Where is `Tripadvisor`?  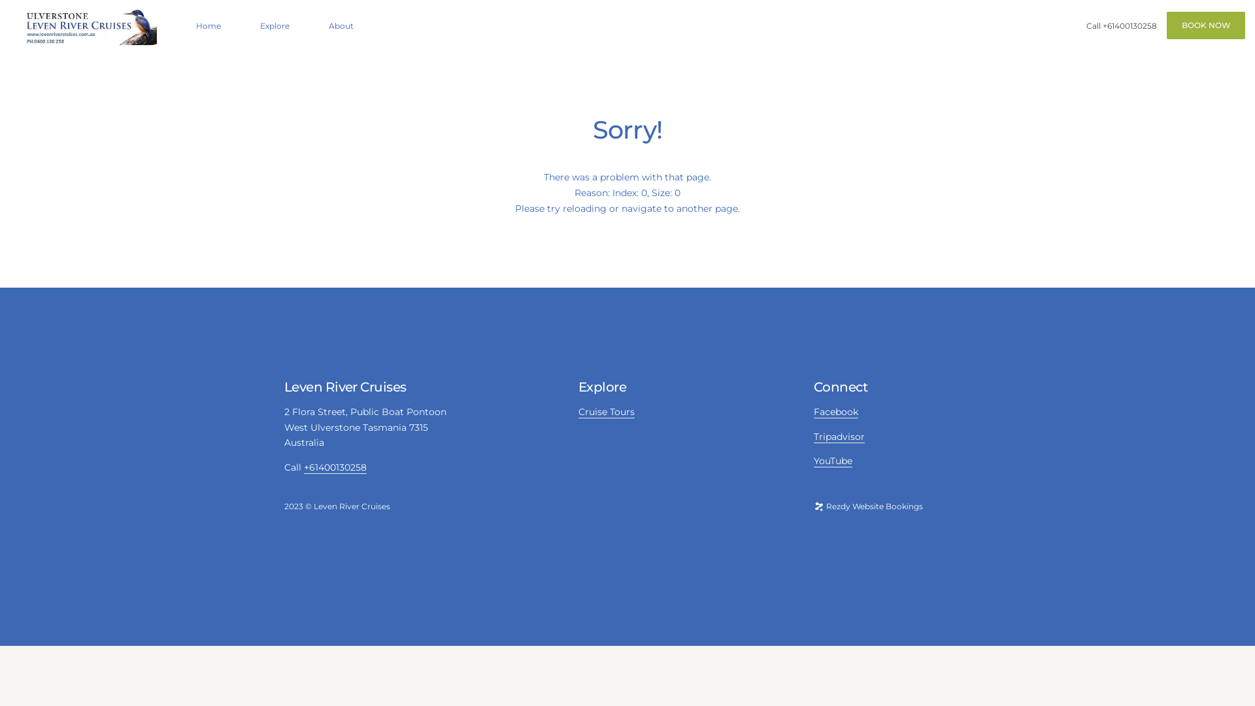 Tripadvisor is located at coordinates (839, 437).